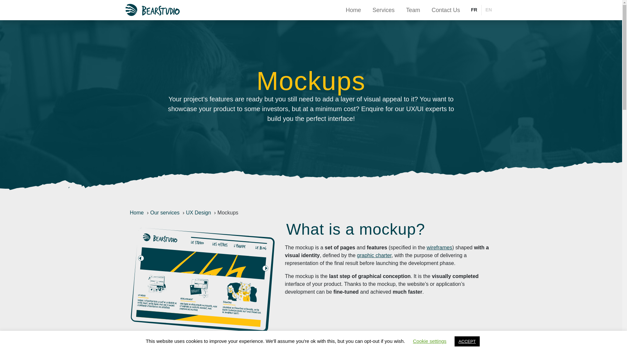 This screenshot has height=352, width=627. I want to click on Home, so click(353, 10).